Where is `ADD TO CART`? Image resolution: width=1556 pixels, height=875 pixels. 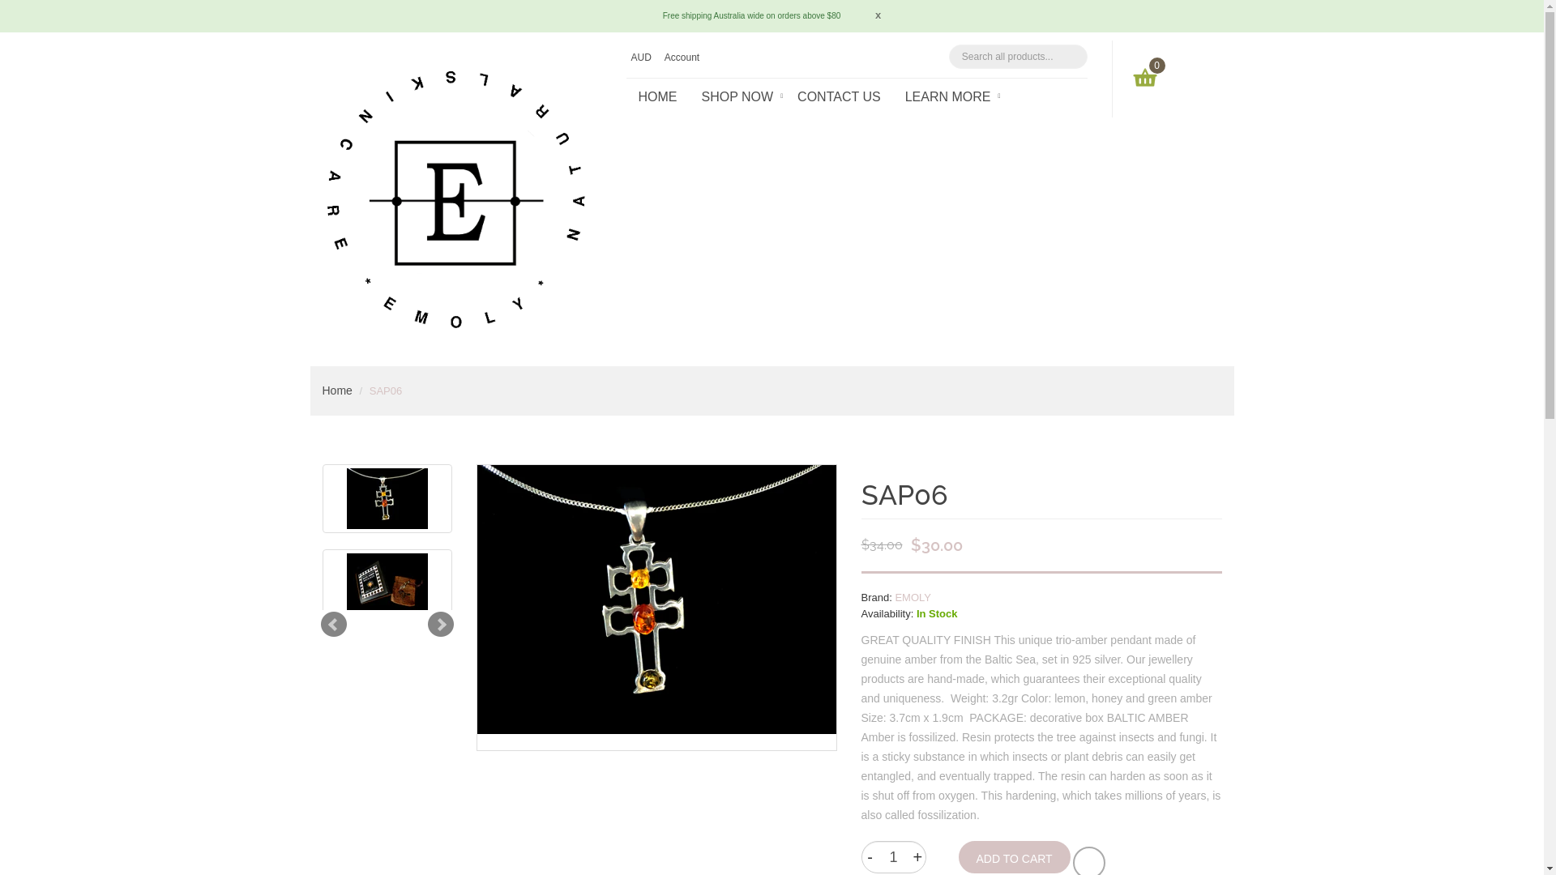 ADD TO CART is located at coordinates (1014, 857).